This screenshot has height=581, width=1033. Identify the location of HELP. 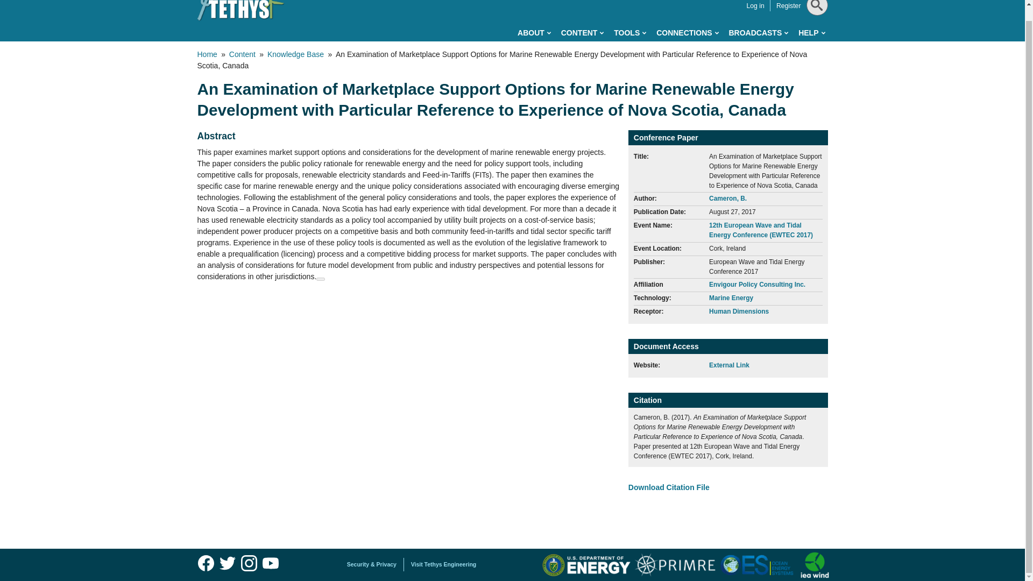
(811, 33).